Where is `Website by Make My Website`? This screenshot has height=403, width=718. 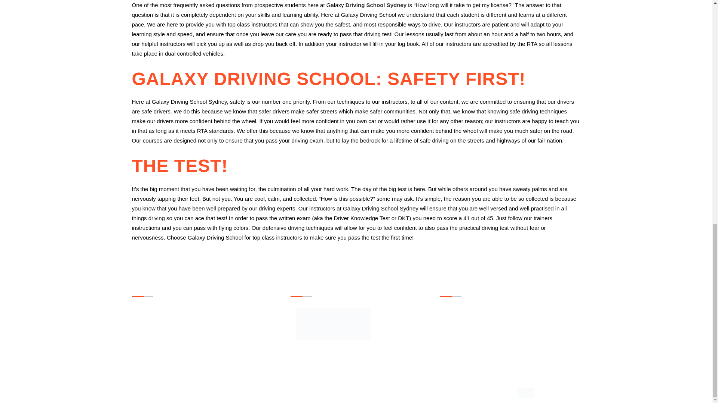
Website by Make My Website is located at coordinates (534, 392).